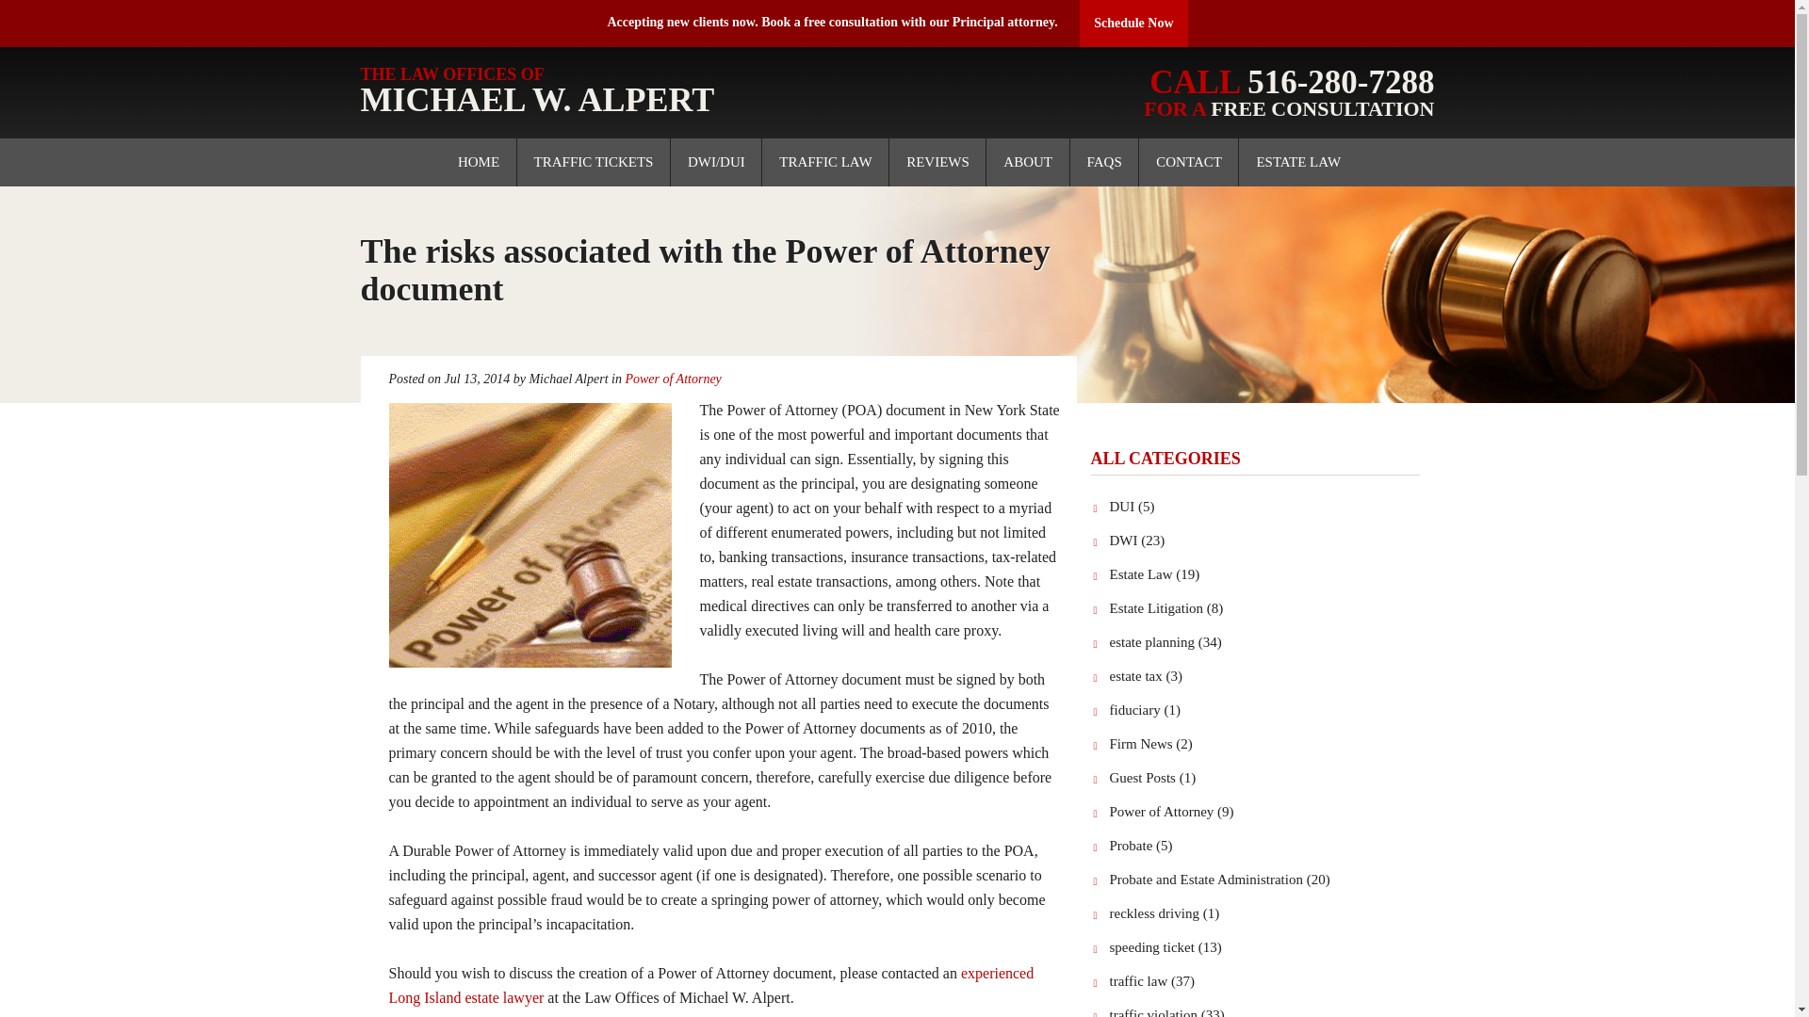 This screenshot has width=1809, height=1017. Describe the element at coordinates (1104, 162) in the screenshot. I see `HOME` at that location.